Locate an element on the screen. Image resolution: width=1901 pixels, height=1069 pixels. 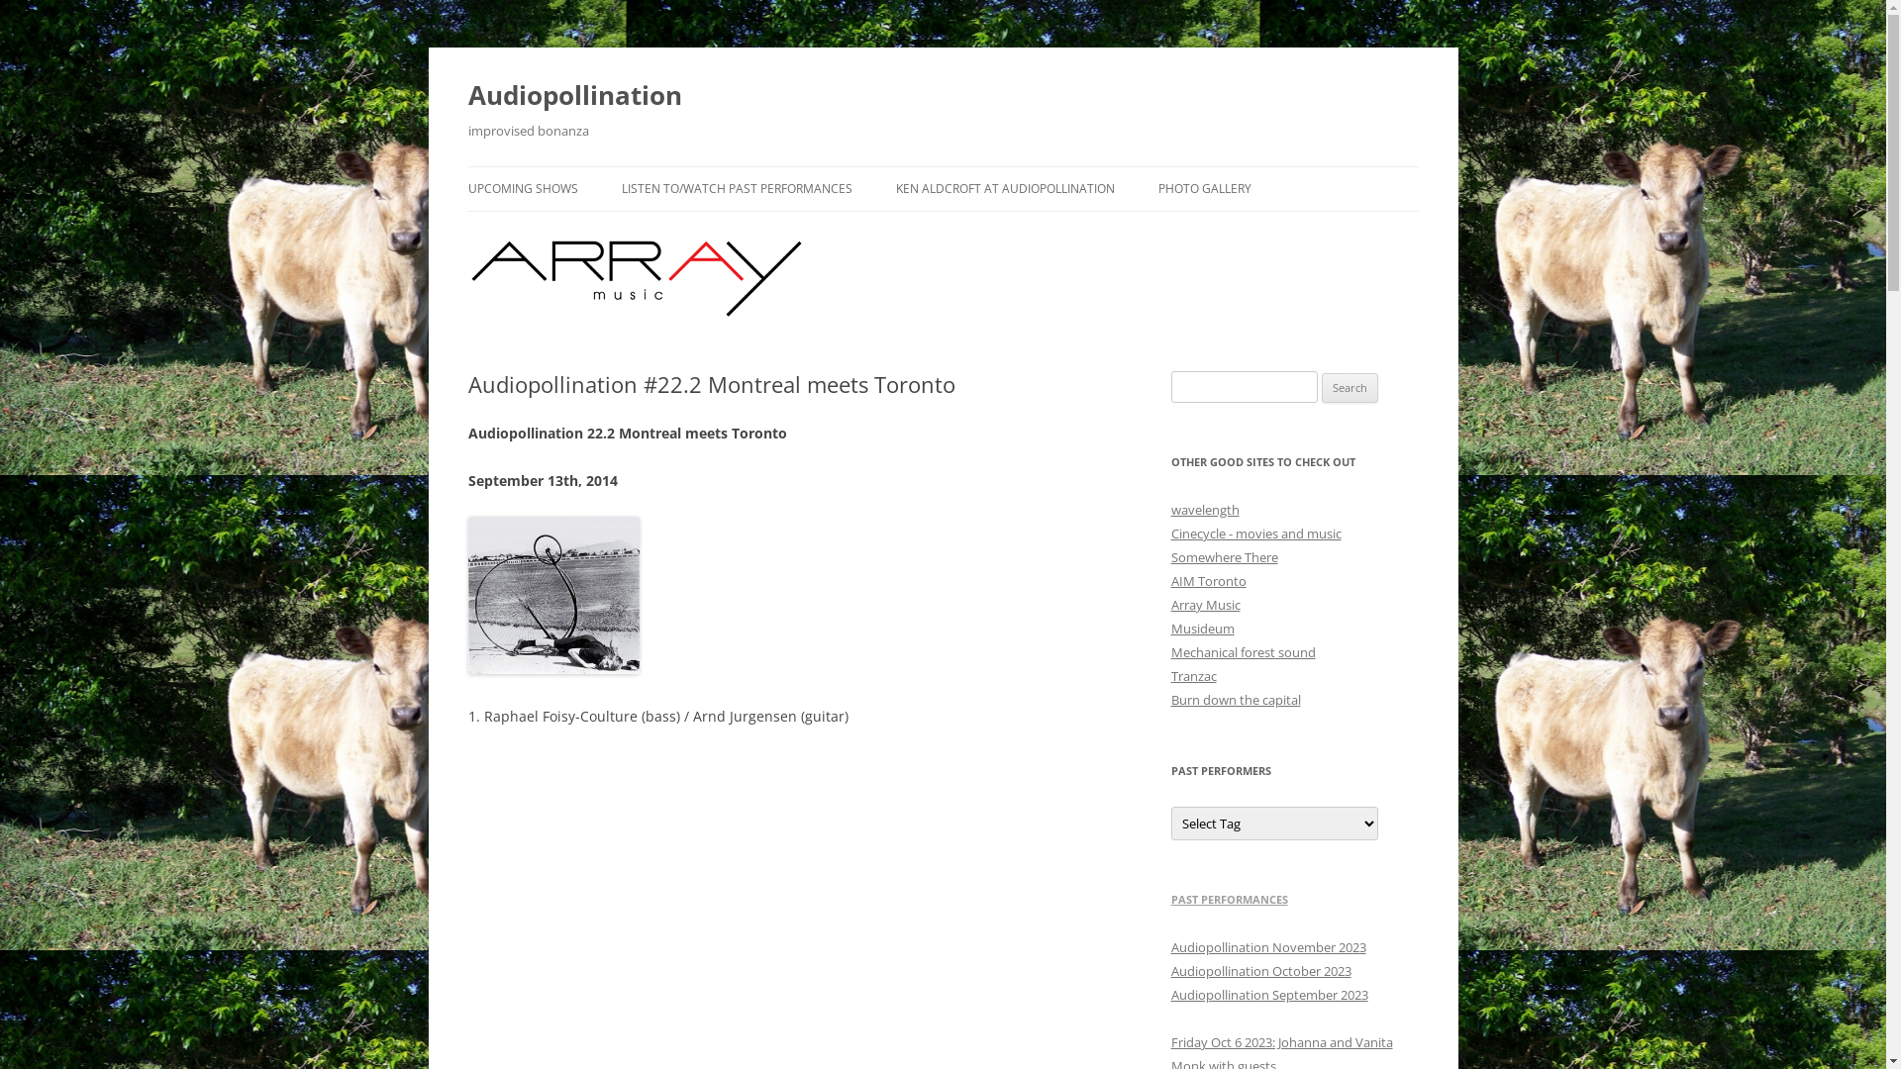
LISTEN TO/WATCH PAST PERFORMANCES is located at coordinates (737, 189).